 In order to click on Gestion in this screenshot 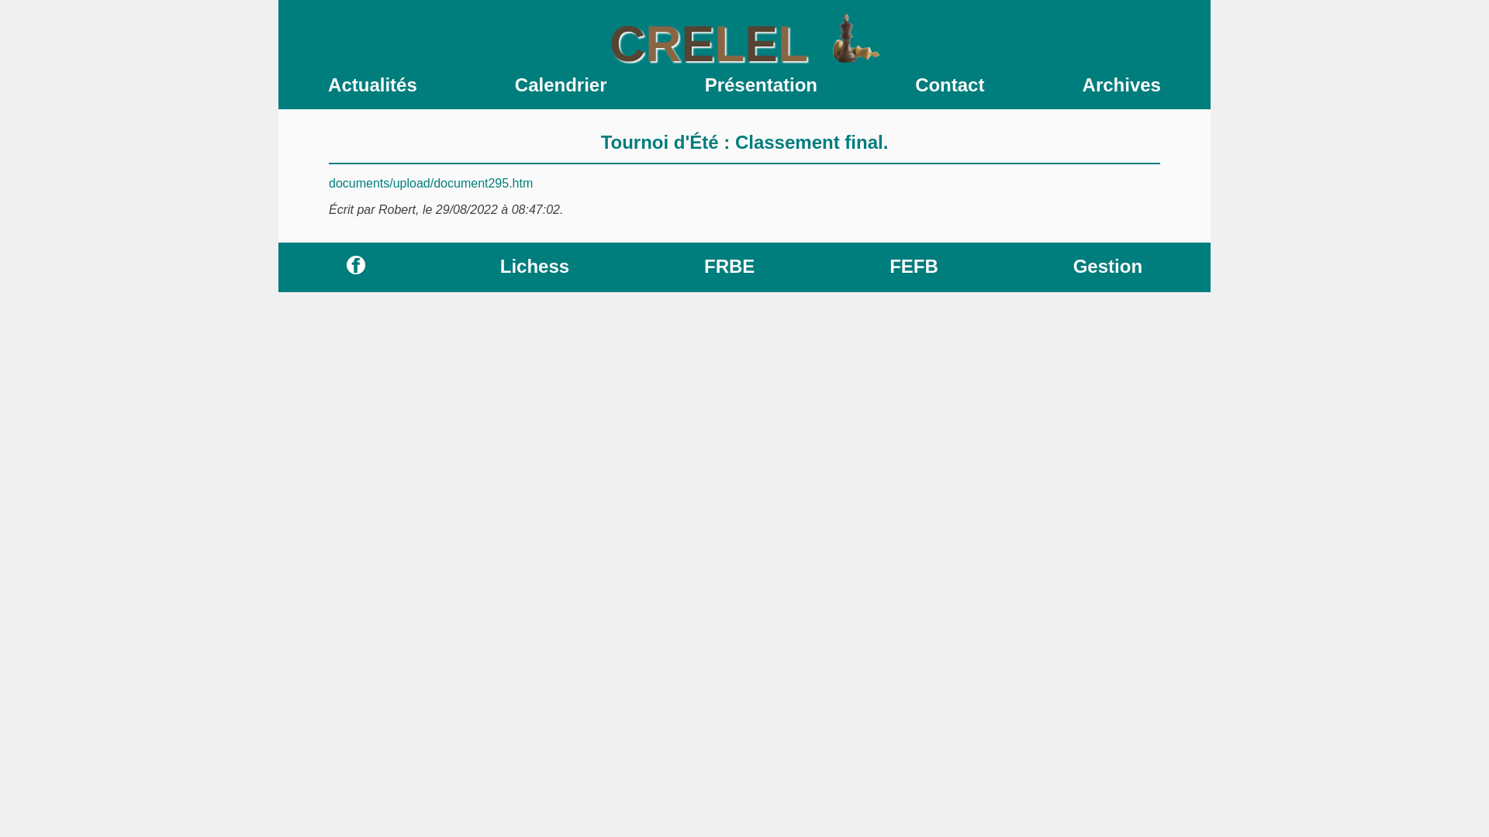, I will do `click(1107, 267)`.